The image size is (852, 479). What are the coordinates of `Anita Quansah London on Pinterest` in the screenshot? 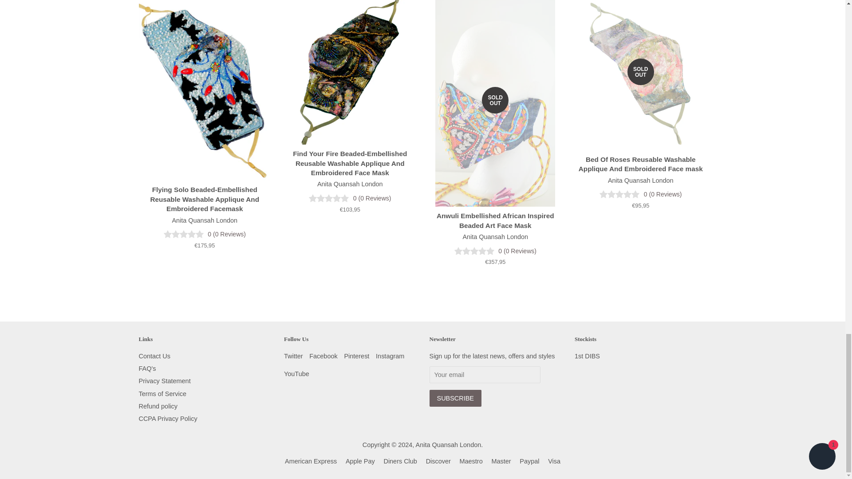 It's located at (356, 356).